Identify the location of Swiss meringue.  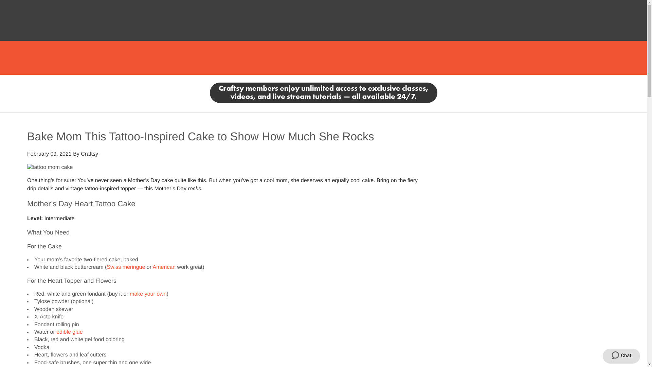
(126, 267).